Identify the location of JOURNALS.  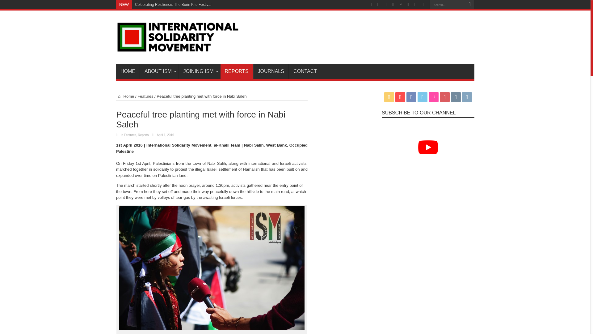
(271, 71).